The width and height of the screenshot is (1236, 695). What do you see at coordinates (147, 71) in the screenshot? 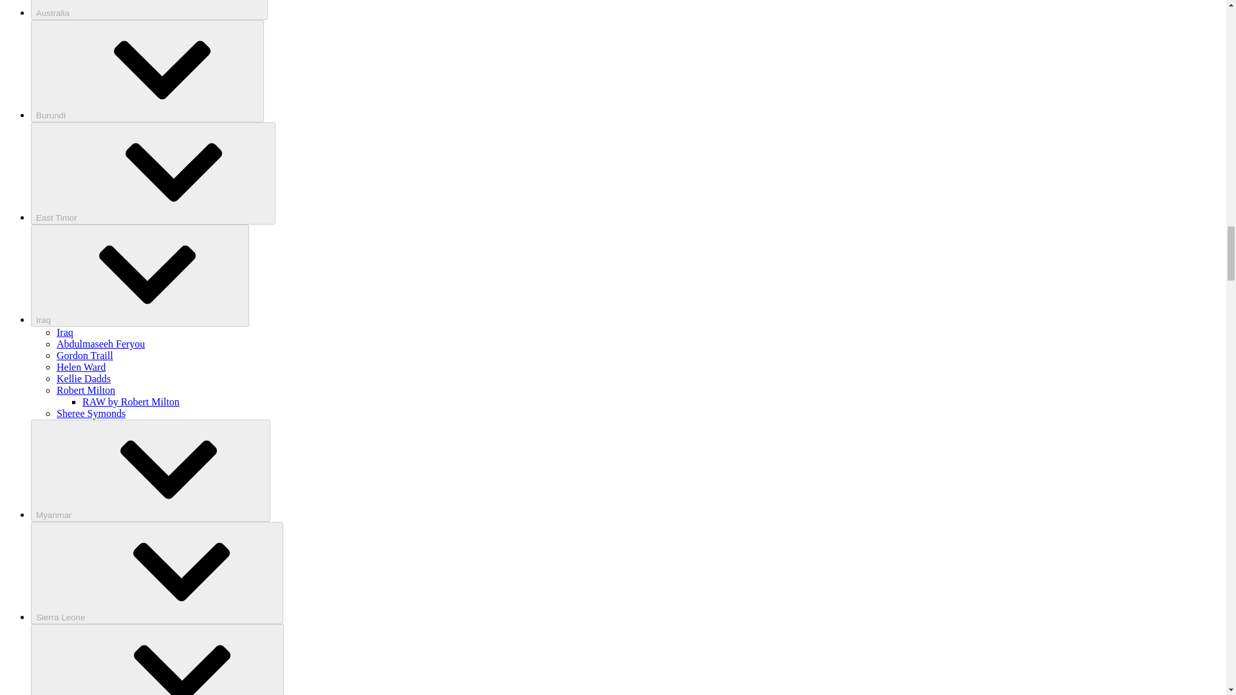
I see `Burundi` at bounding box center [147, 71].